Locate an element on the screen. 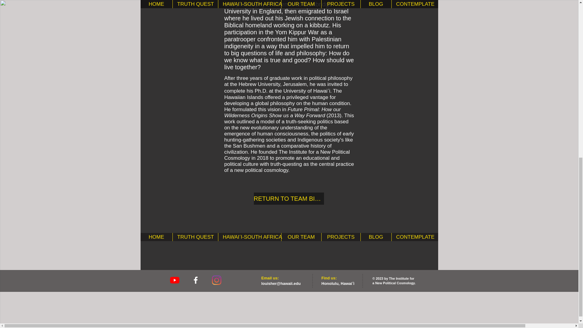 This screenshot has height=328, width=583. BLOG is located at coordinates (376, 237).